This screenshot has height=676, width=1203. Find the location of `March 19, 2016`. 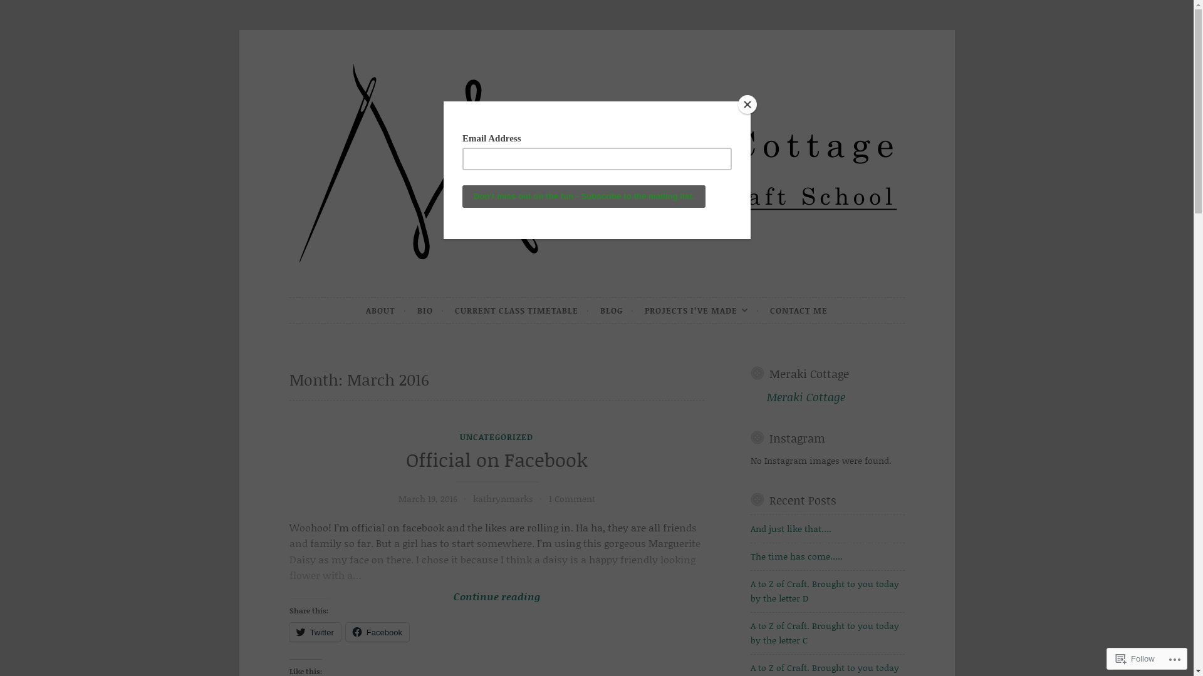

March 19, 2016 is located at coordinates (428, 498).